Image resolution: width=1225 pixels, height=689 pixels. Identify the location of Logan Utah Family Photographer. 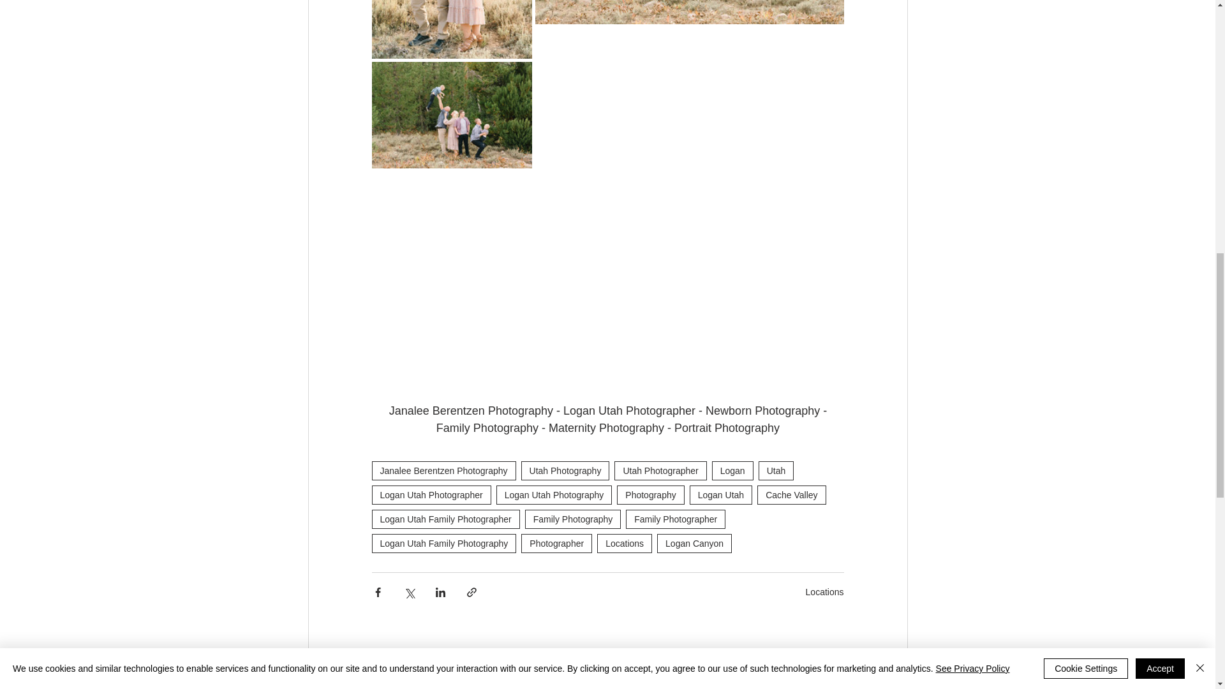
(445, 519).